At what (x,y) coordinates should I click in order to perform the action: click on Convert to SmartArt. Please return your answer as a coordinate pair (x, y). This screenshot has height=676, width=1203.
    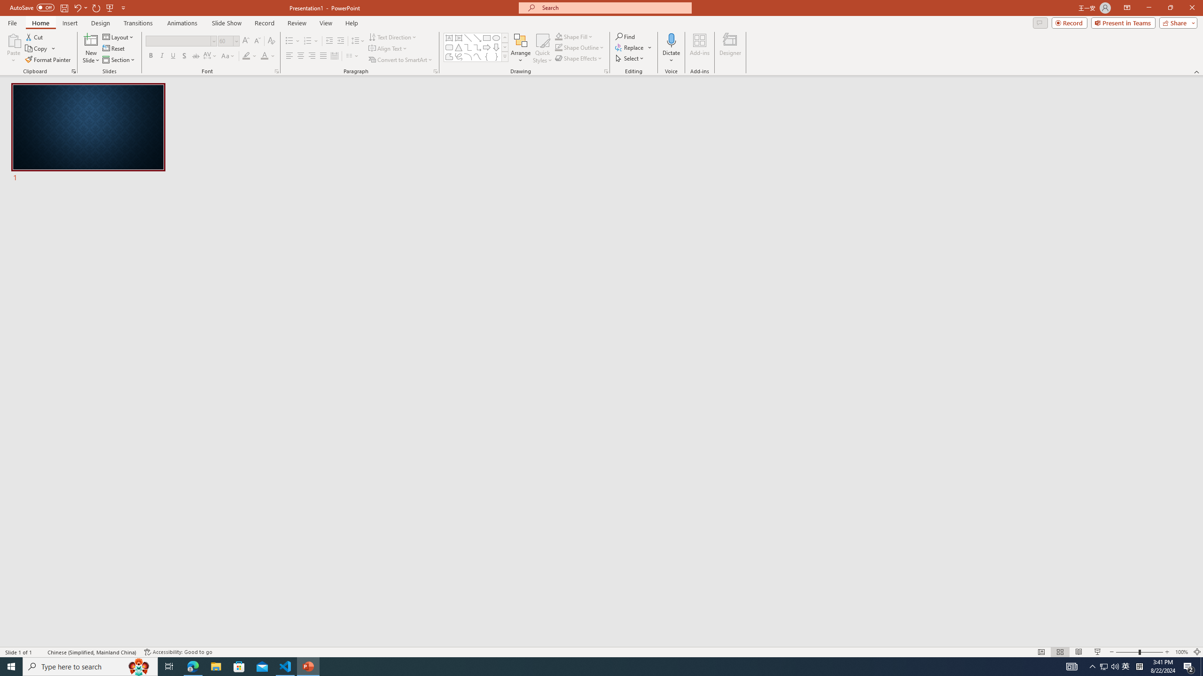
    Looking at the image, I should click on (401, 60).